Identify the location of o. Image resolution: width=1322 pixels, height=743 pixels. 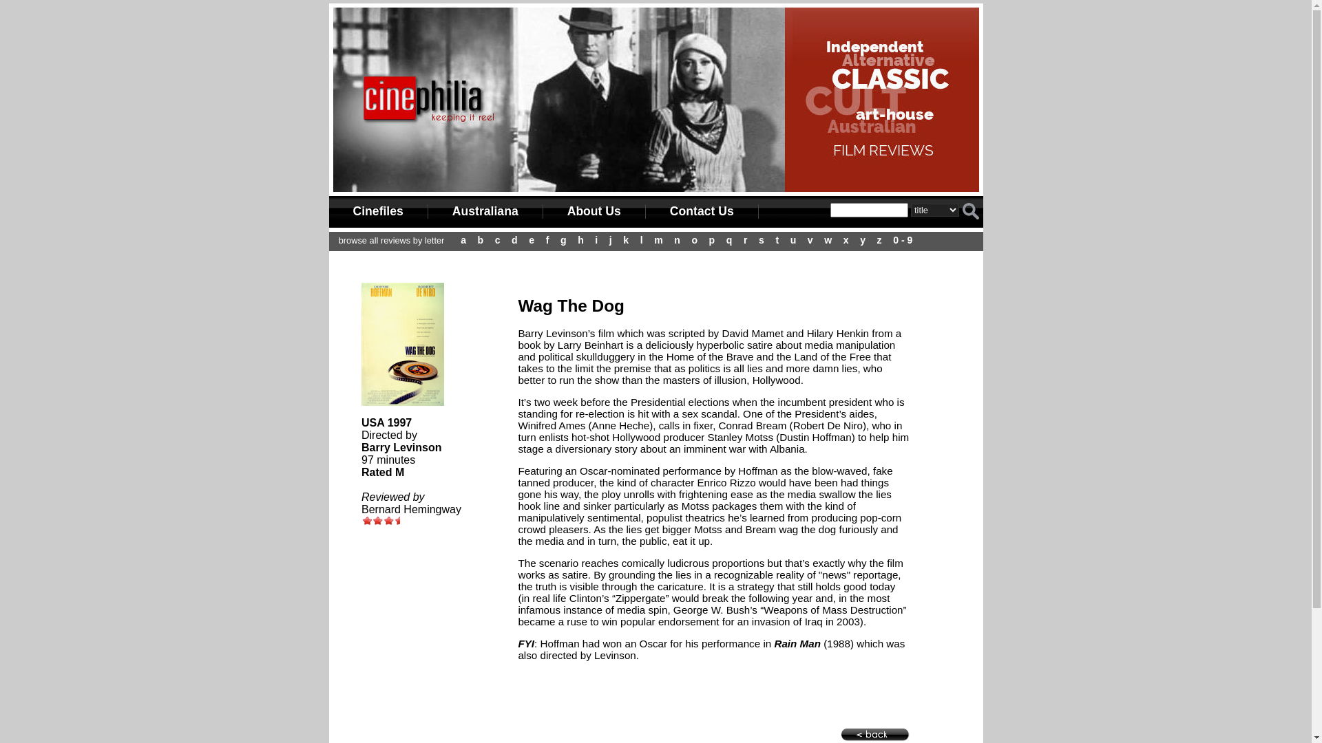
(694, 240).